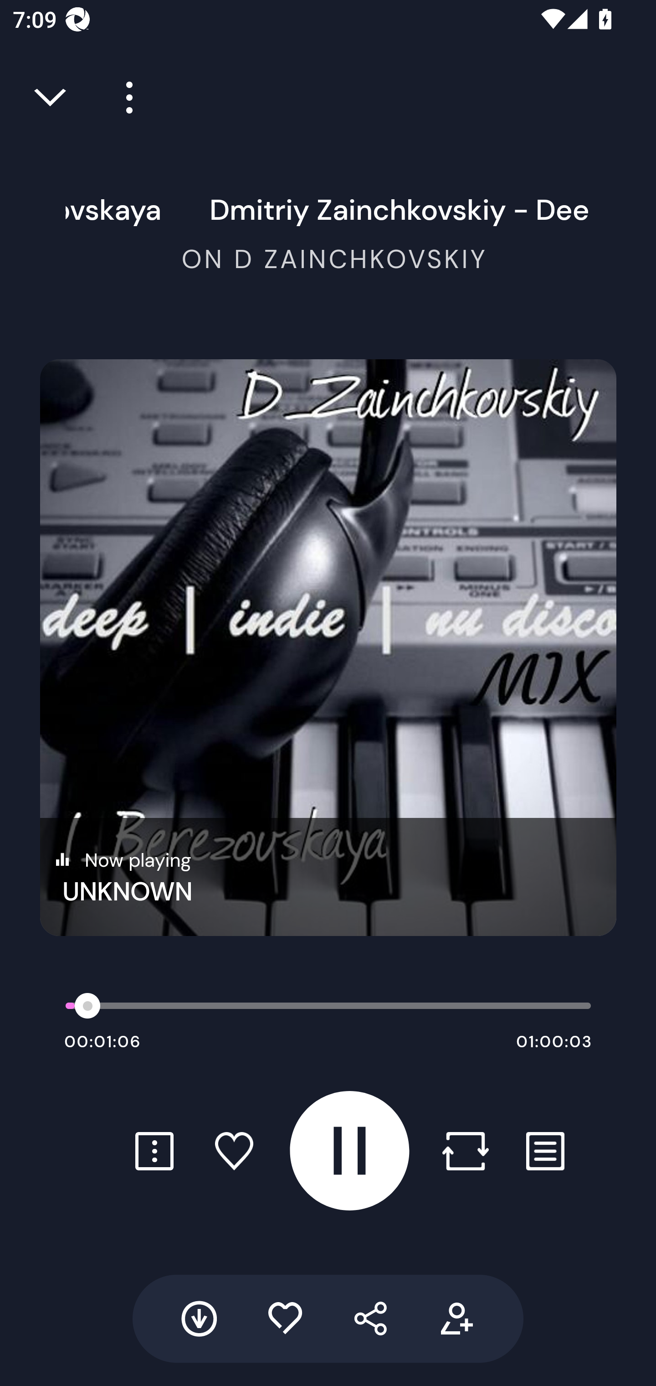 This screenshot has height=1386, width=656. Describe the element at coordinates (51, 98) in the screenshot. I see `Close full player` at that location.